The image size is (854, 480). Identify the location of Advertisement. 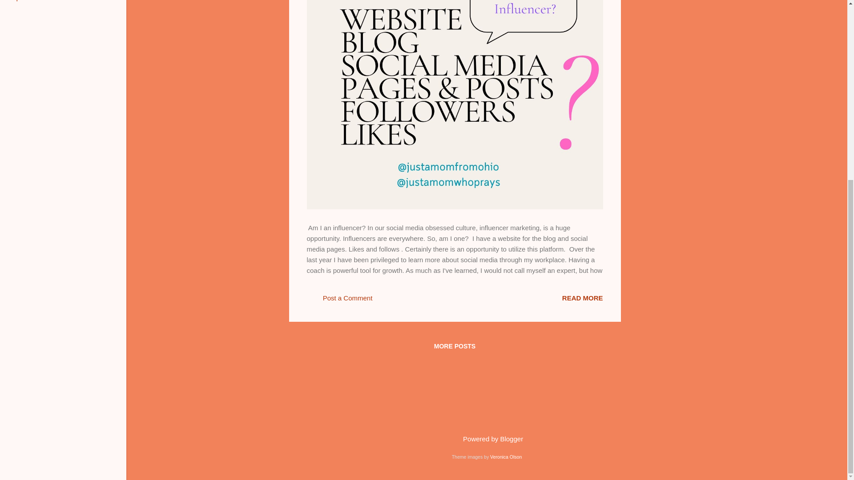
(656, 73).